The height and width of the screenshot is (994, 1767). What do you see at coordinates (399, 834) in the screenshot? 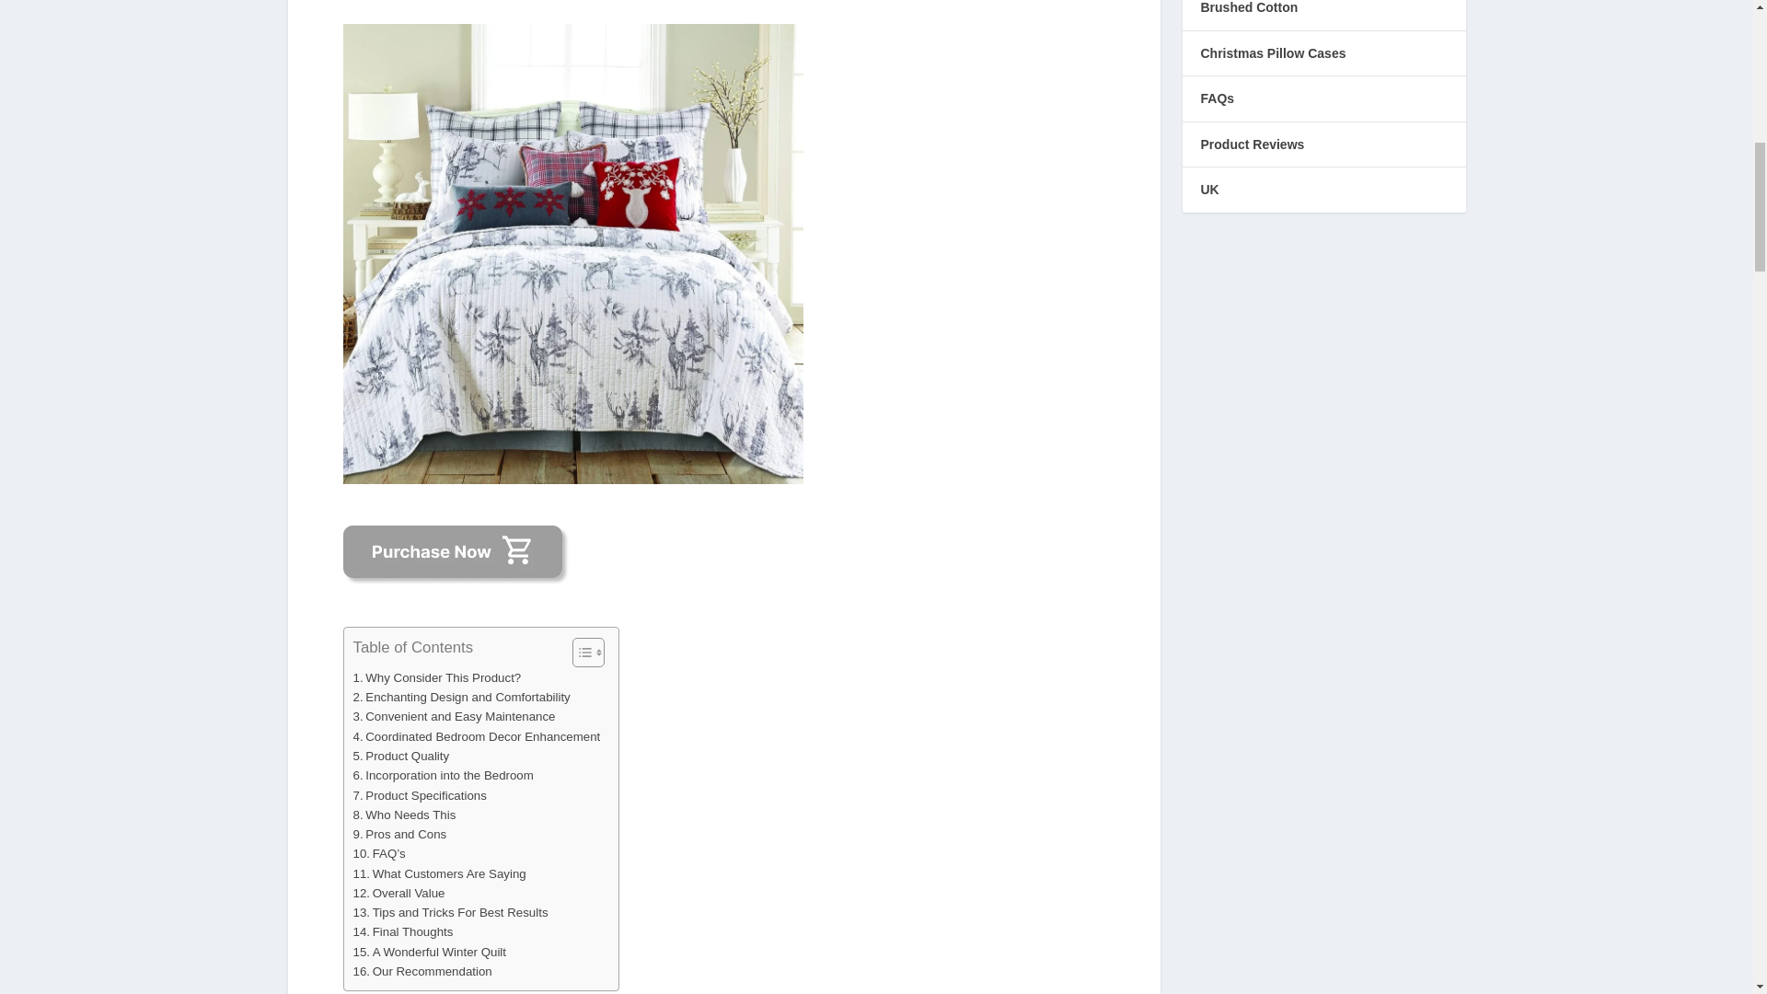
I see `Pros and Cons` at bounding box center [399, 834].